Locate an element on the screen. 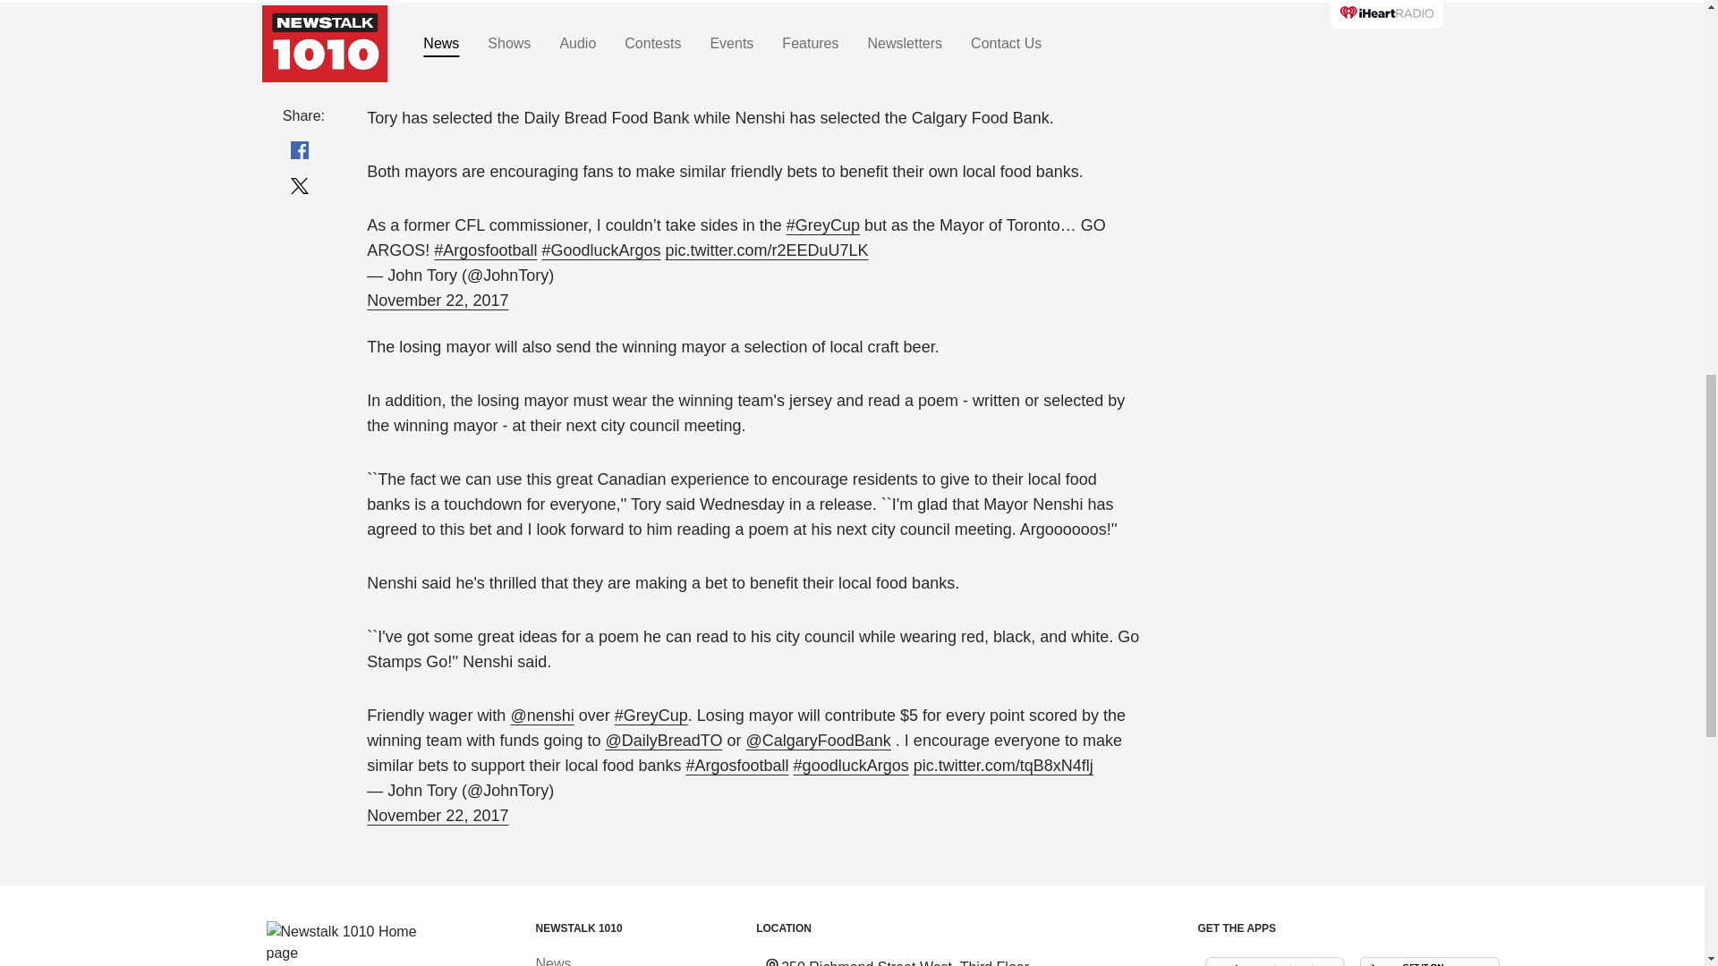 Image resolution: width=1718 pixels, height=966 pixels. Get it on Google Play is located at coordinates (1430, 962).